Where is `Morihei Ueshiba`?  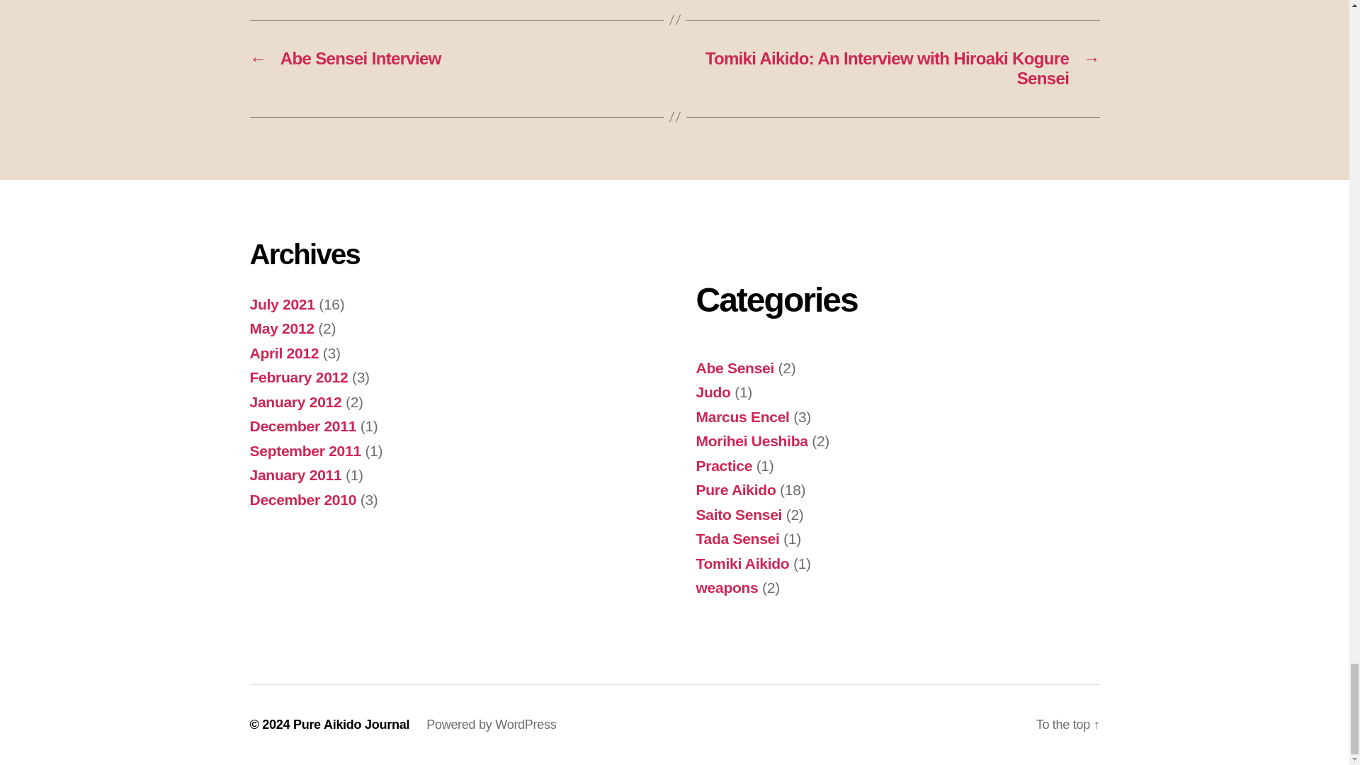 Morihei Ueshiba is located at coordinates (751, 441).